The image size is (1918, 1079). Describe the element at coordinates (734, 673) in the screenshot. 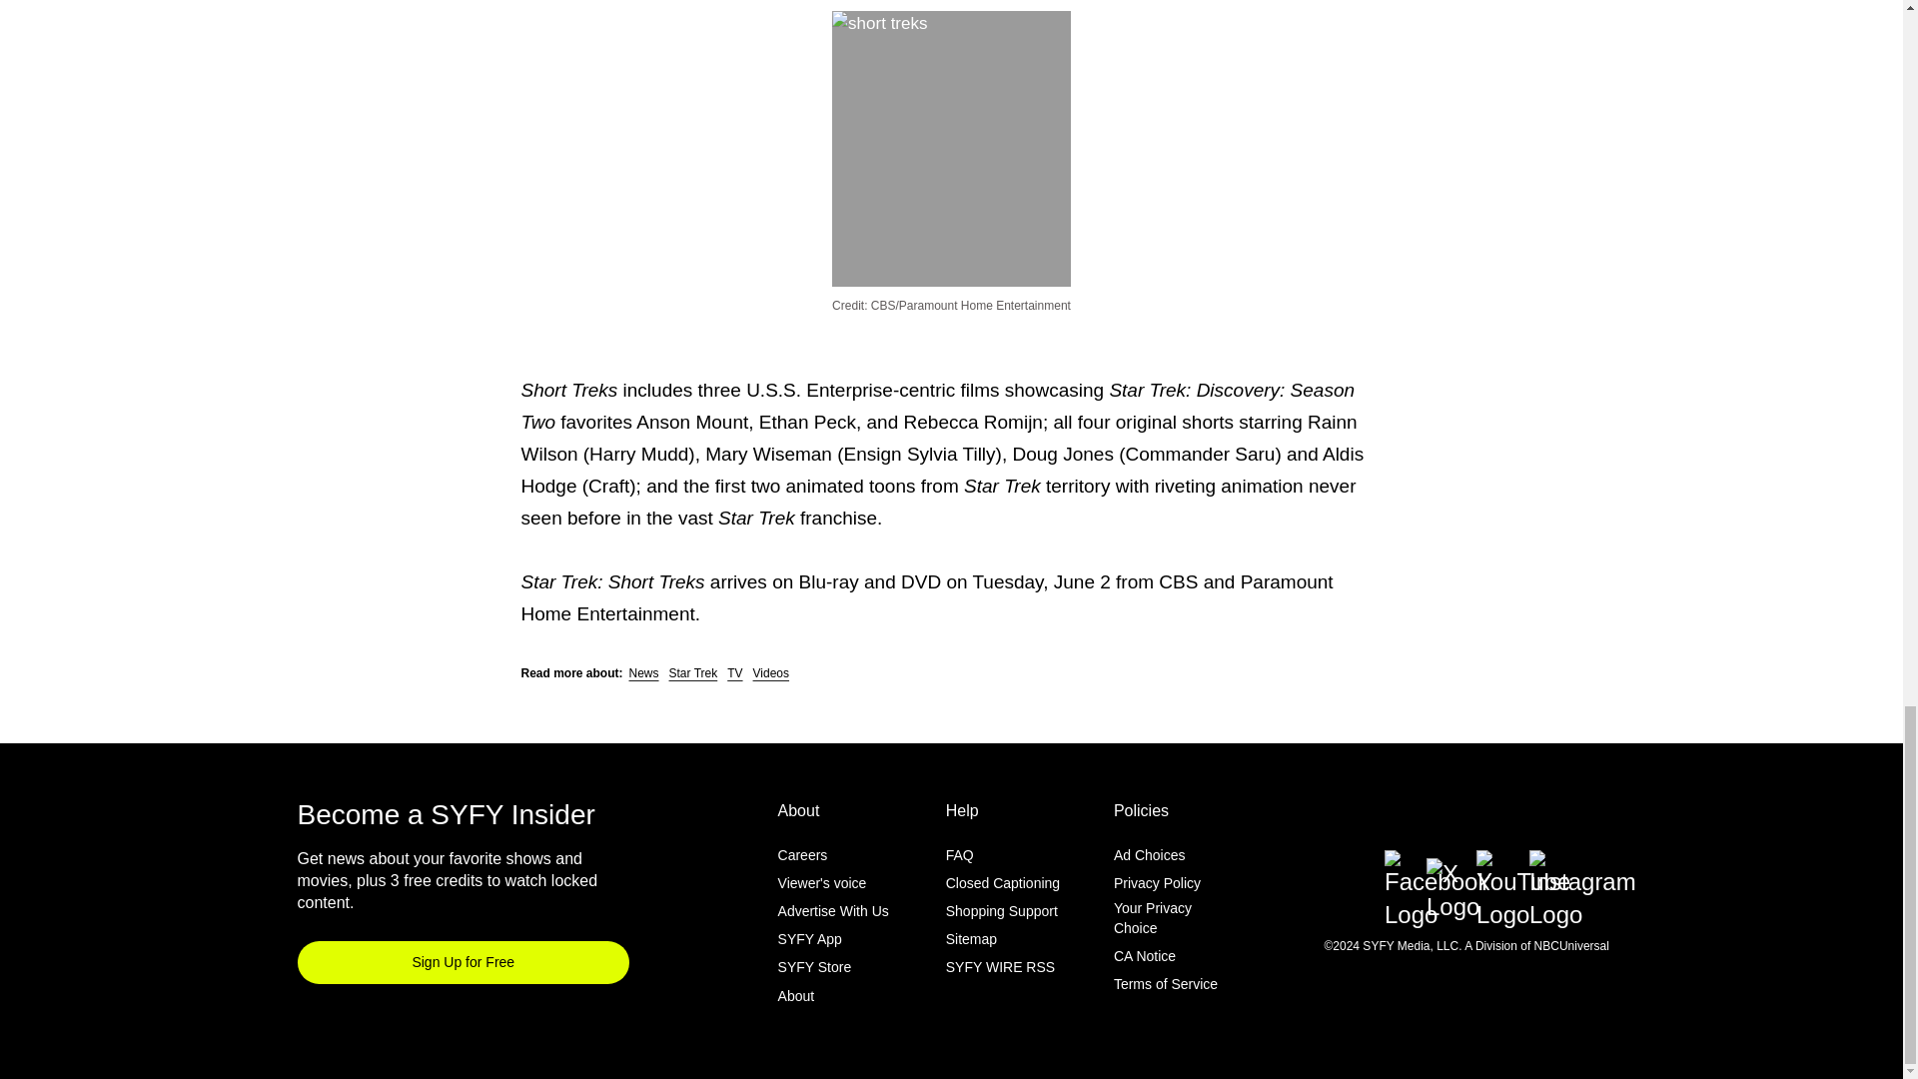

I see `TV` at that location.